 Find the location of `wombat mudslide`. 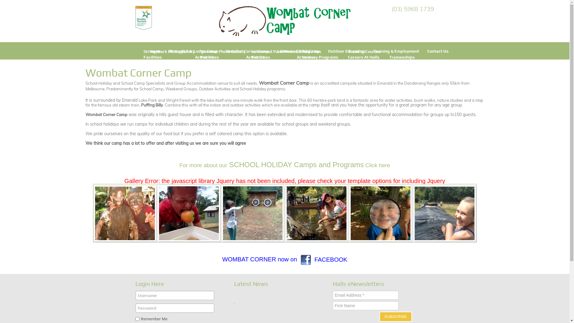

wombat mudslide is located at coordinates (125, 214).